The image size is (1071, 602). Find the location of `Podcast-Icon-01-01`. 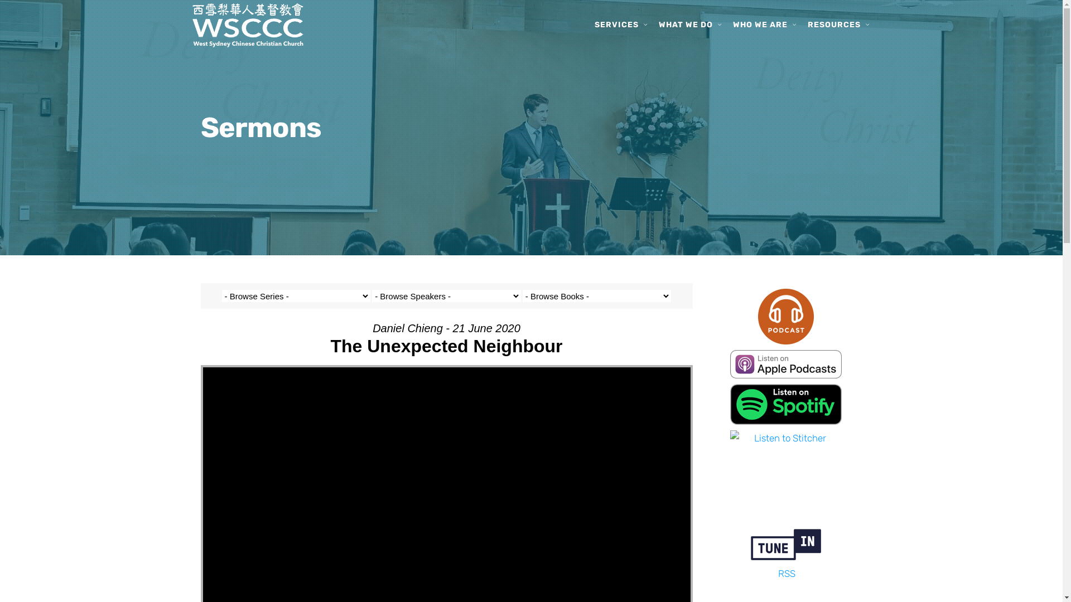

Podcast-Icon-01-01 is located at coordinates (785, 317).